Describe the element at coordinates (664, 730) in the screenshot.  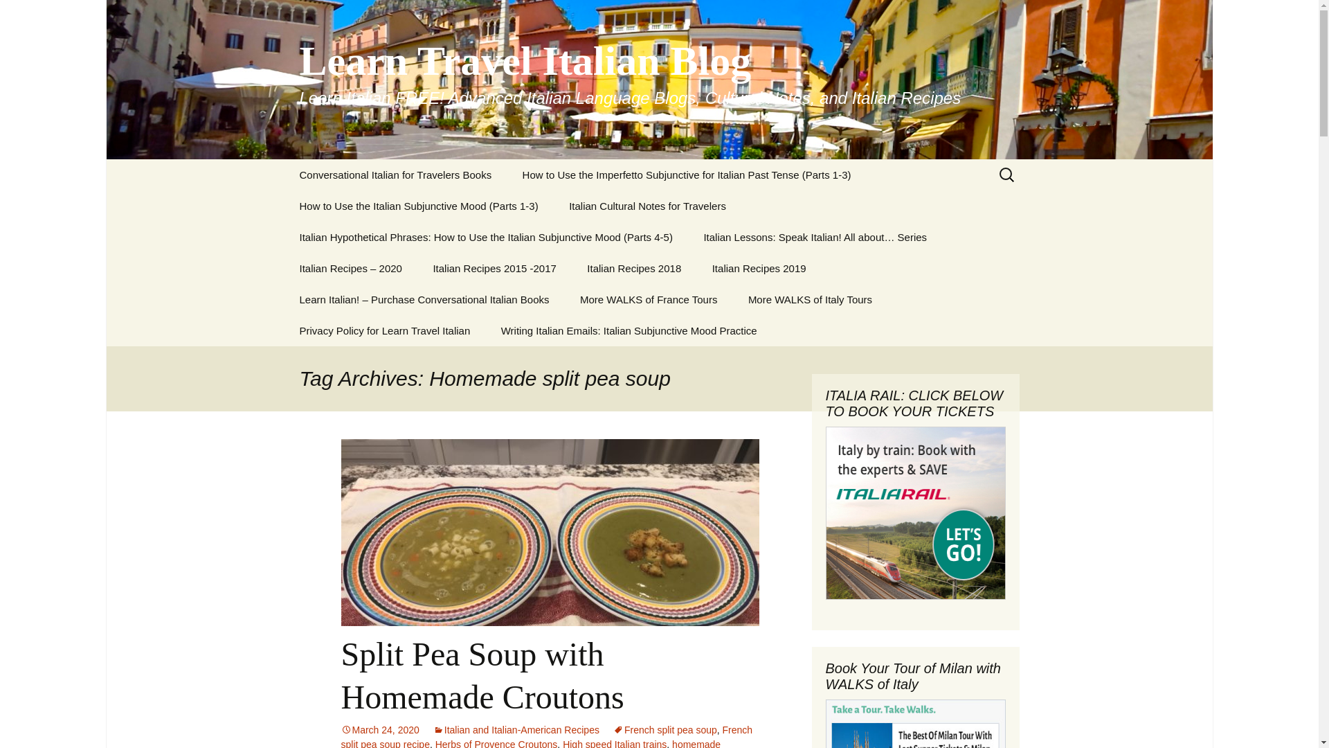
I see `French split pea soup` at that location.